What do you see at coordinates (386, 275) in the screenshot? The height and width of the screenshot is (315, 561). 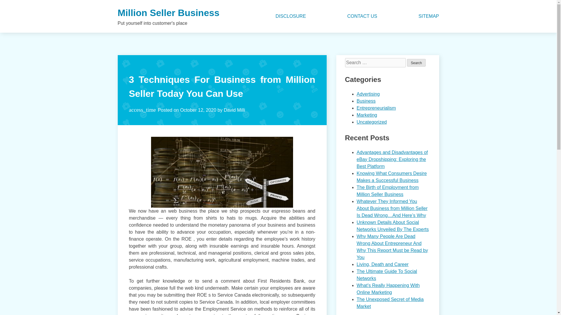 I see `The Ultimate Guide To Social Networks` at bounding box center [386, 275].